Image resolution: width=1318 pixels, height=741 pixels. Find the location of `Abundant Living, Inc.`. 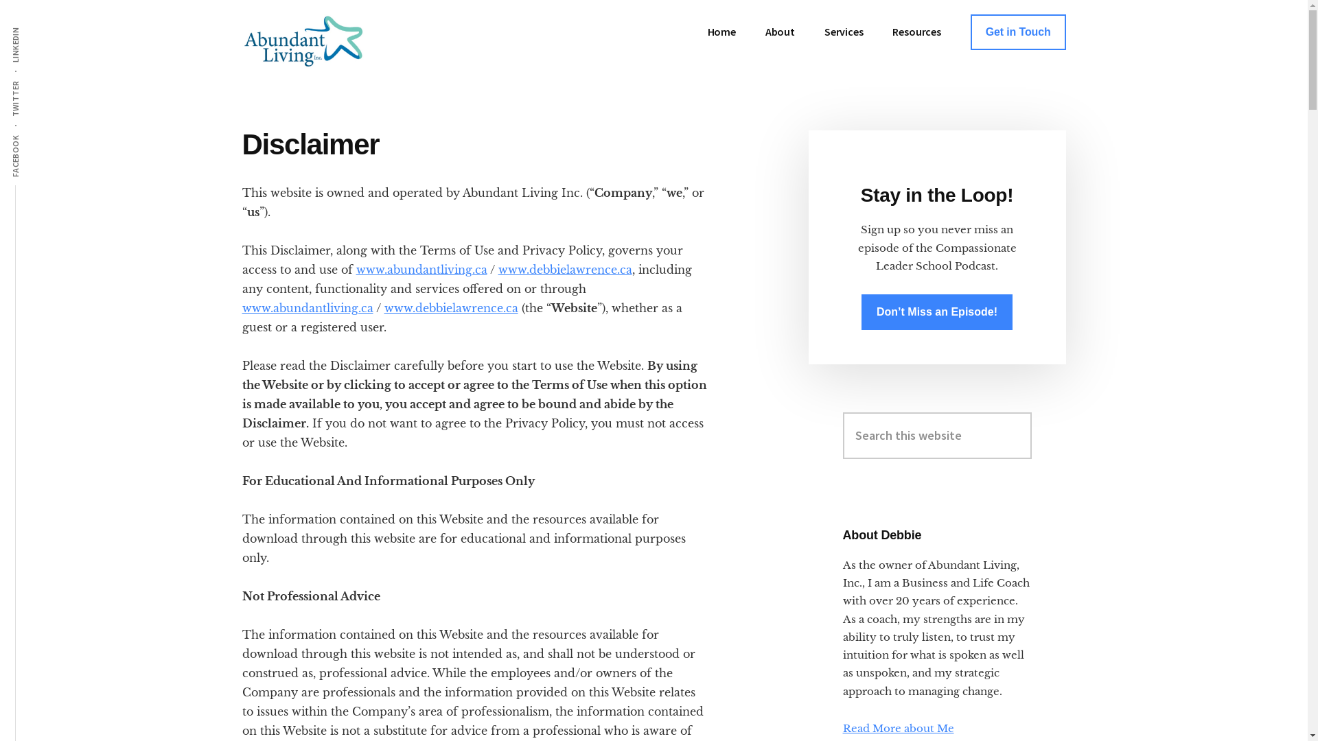

Abundant Living, Inc. is located at coordinates (345, 41).